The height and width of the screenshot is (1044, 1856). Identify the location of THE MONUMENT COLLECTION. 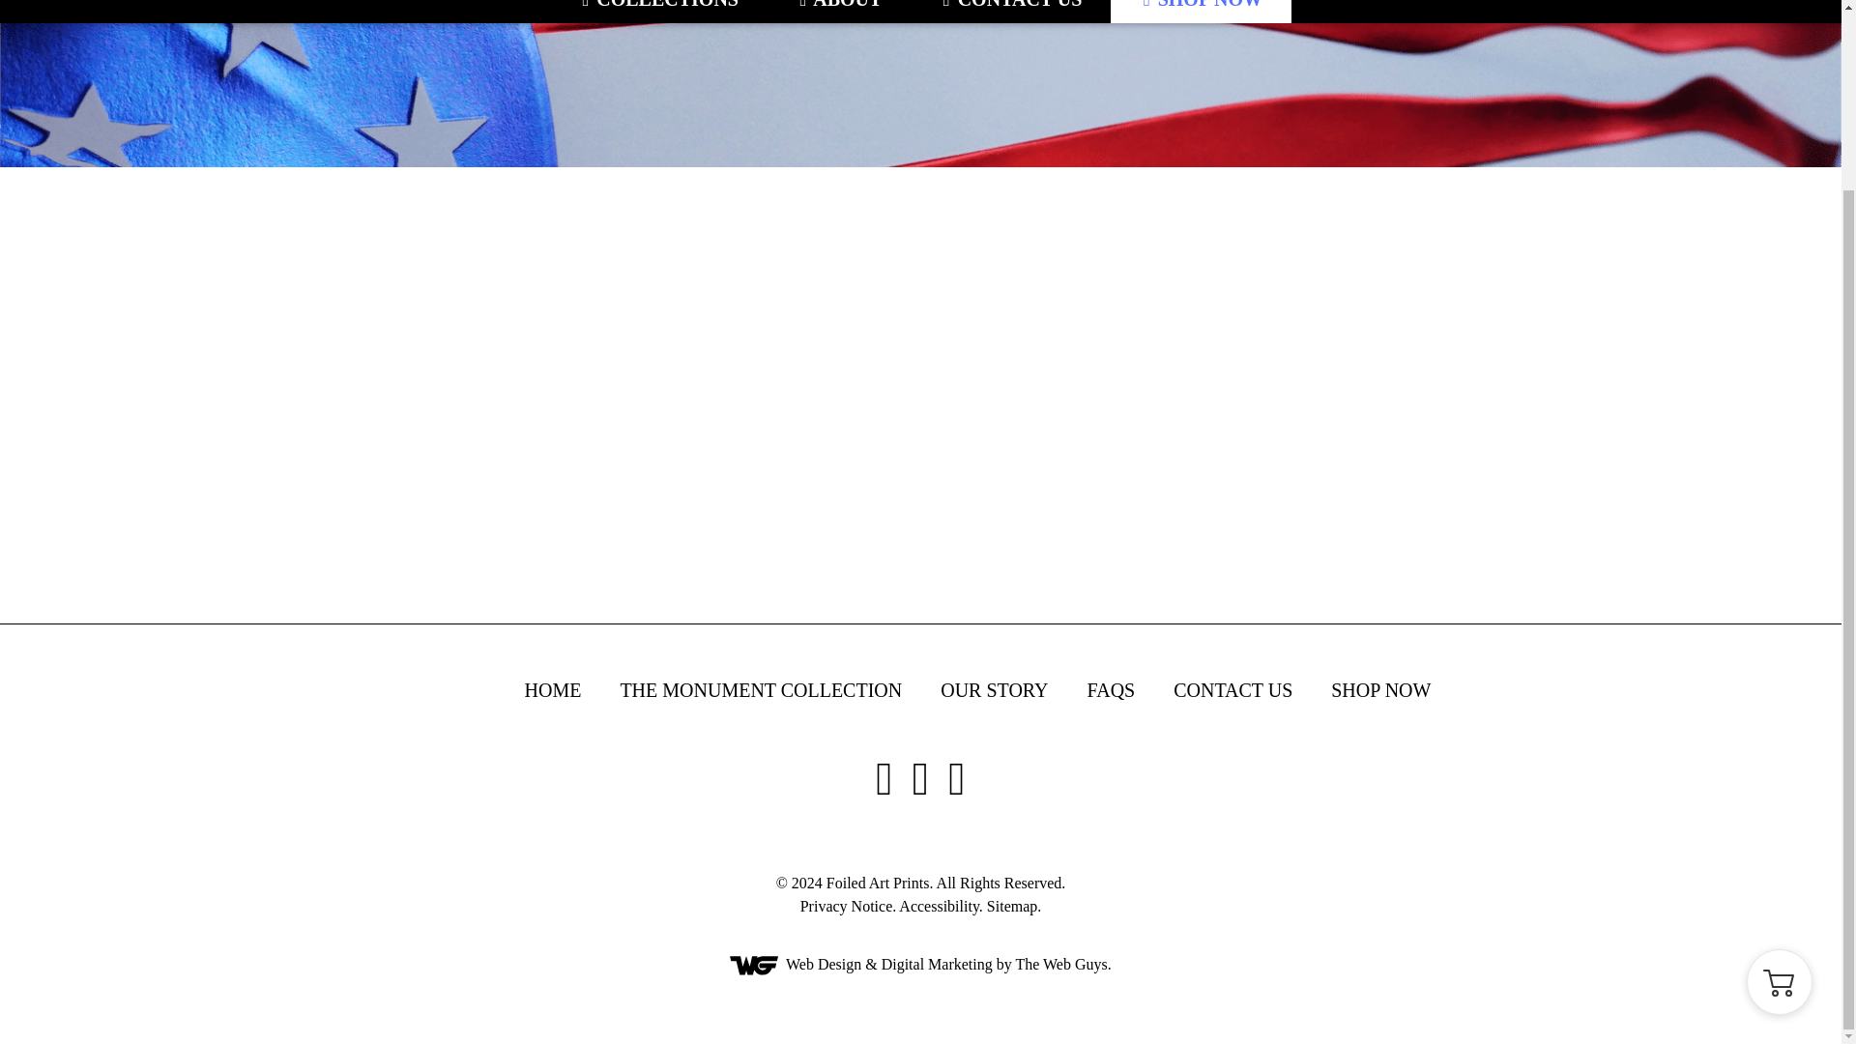
(761, 690).